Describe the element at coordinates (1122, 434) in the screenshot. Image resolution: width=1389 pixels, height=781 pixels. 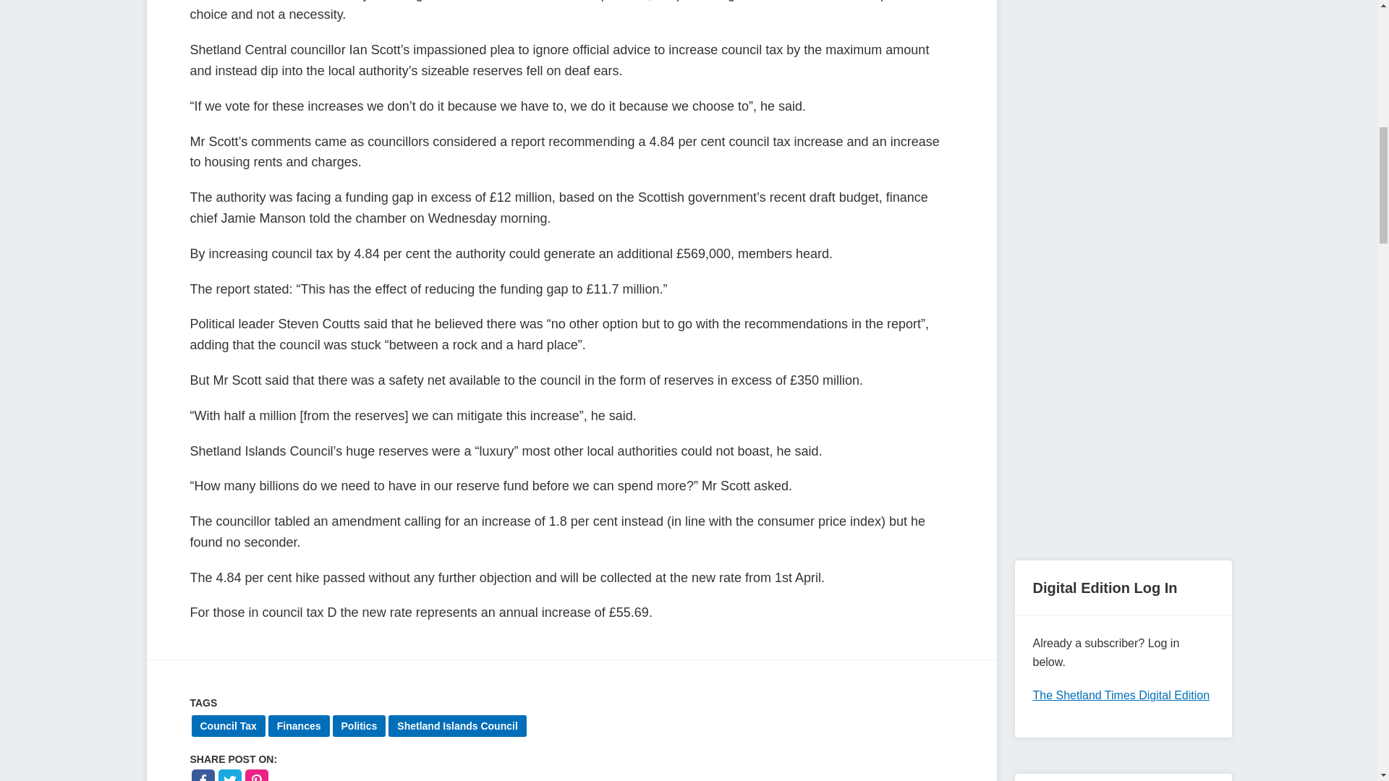
I see `3rd party ad content` at that location.